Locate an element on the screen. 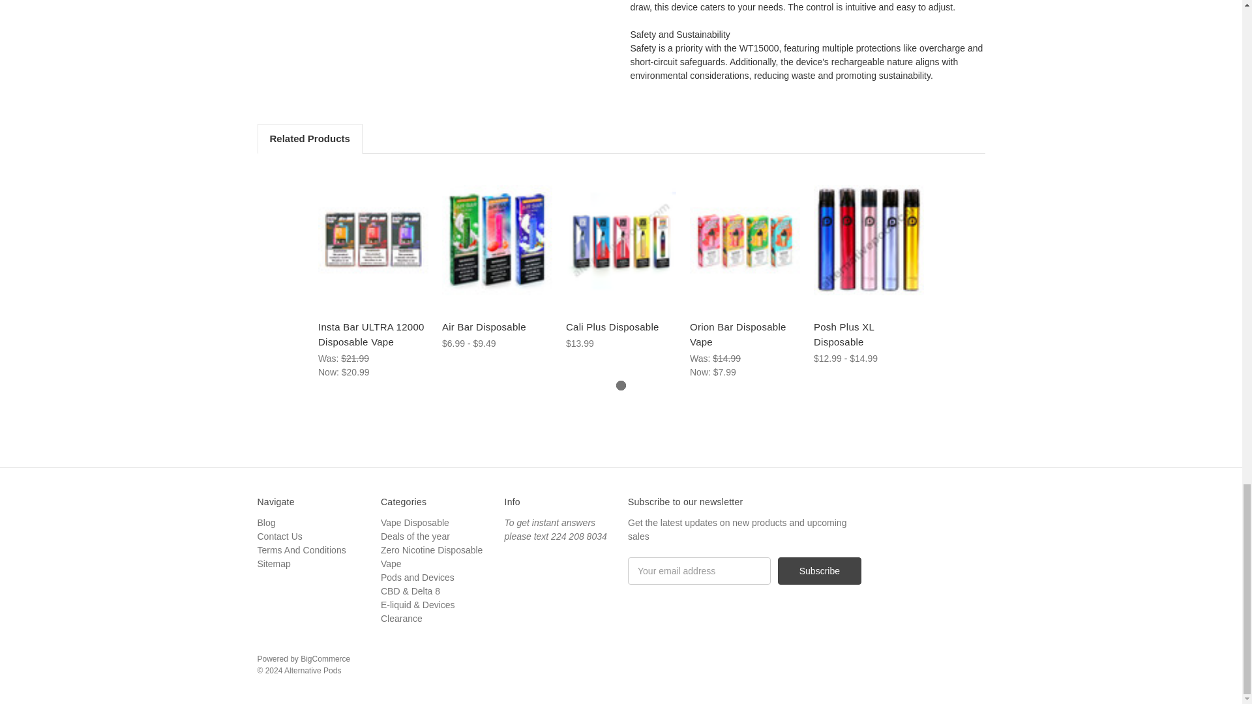  Subscribe is located at coordinates (819, 571).